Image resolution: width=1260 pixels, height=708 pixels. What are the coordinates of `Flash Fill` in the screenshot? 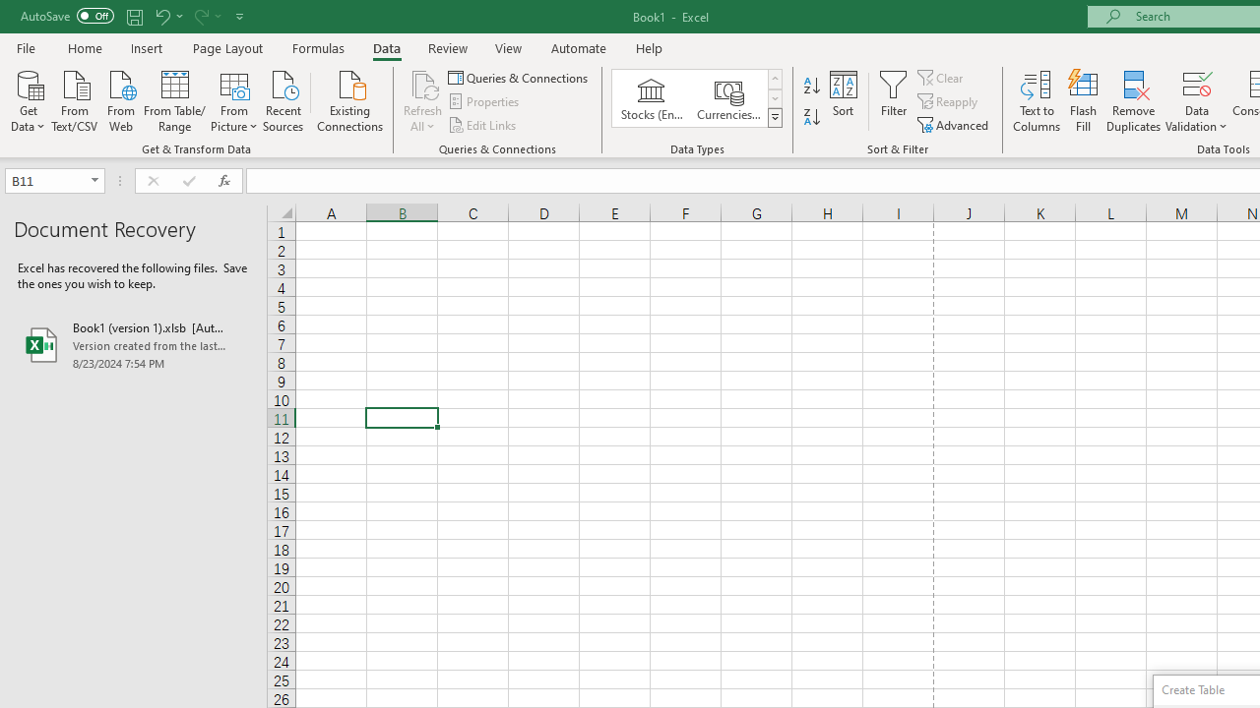 It's located at (1084, 100).